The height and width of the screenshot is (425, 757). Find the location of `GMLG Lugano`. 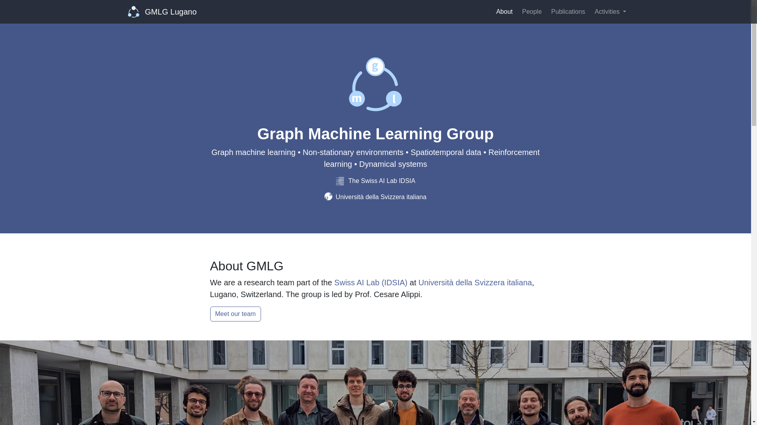

GMLG Lugano is located at coordinates (162, 11).